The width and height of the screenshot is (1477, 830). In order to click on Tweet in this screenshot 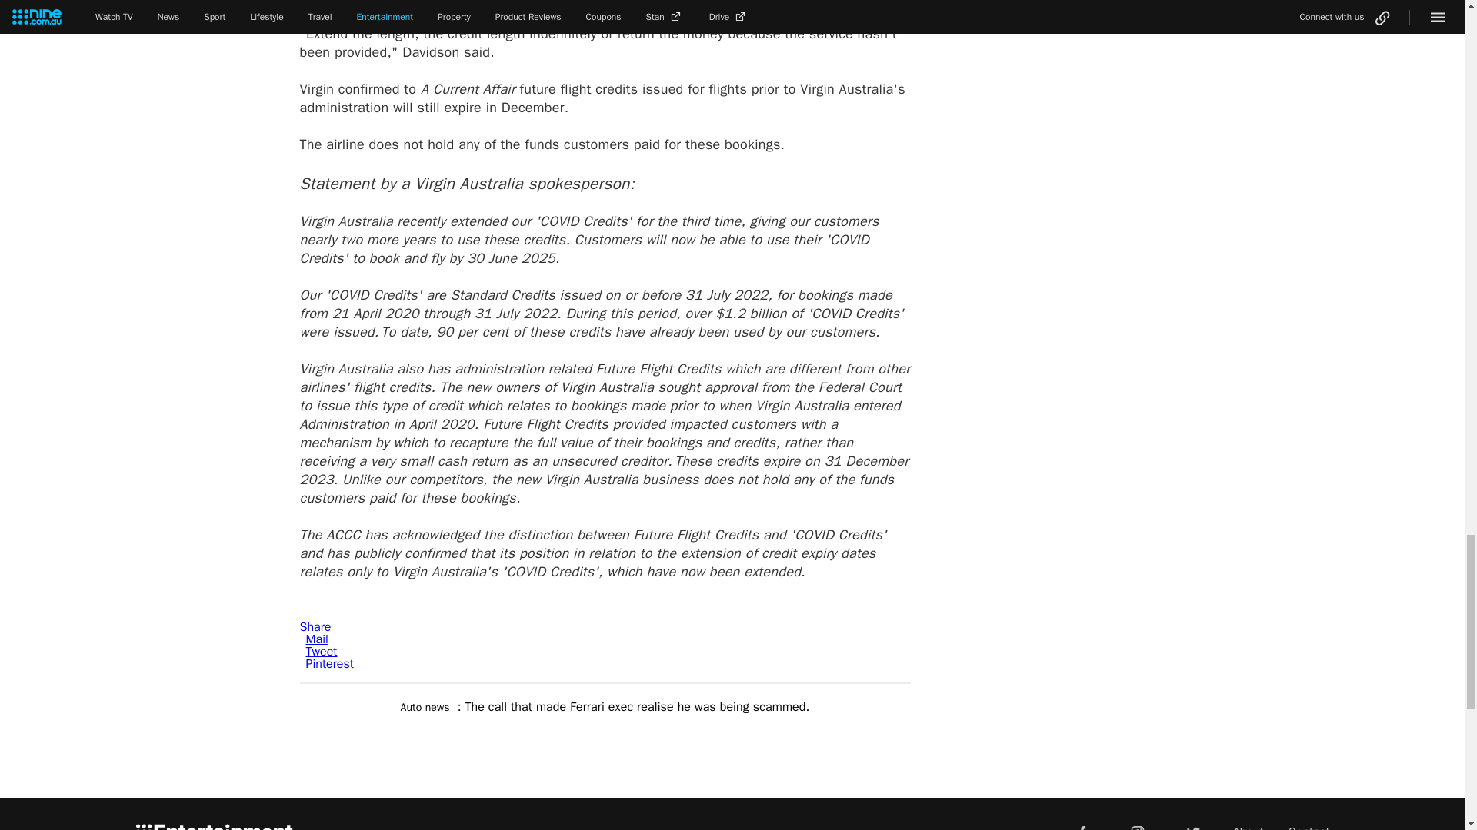, I will do `click(322, 652)`.